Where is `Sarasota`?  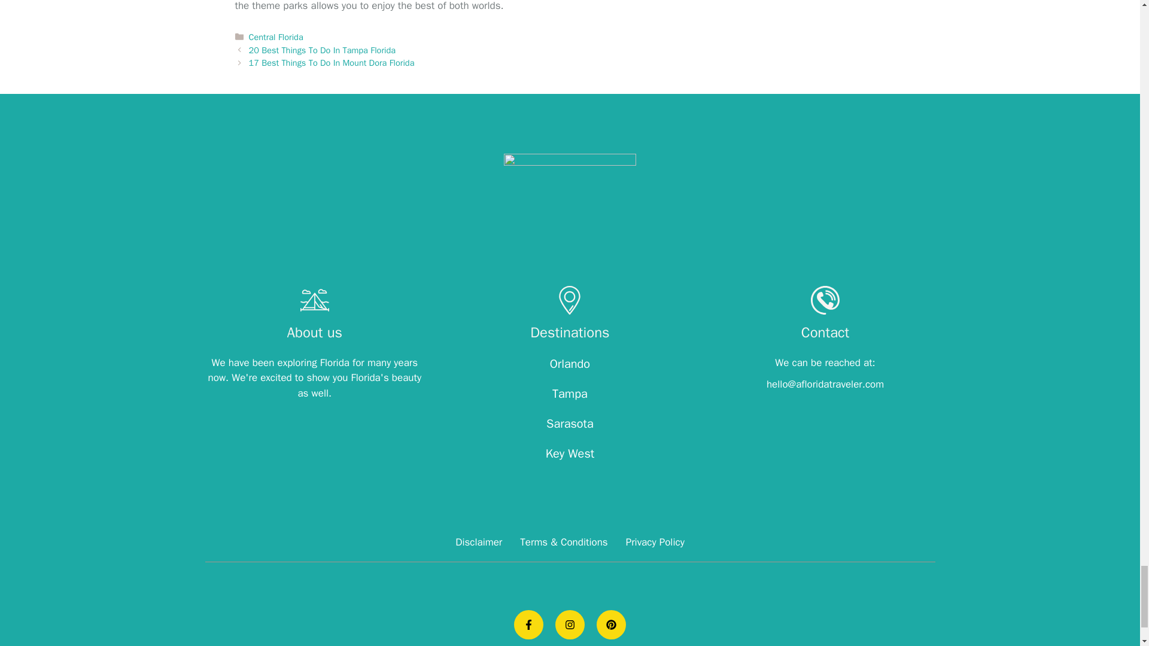
Sarasota is located at coordinates (570, 423).